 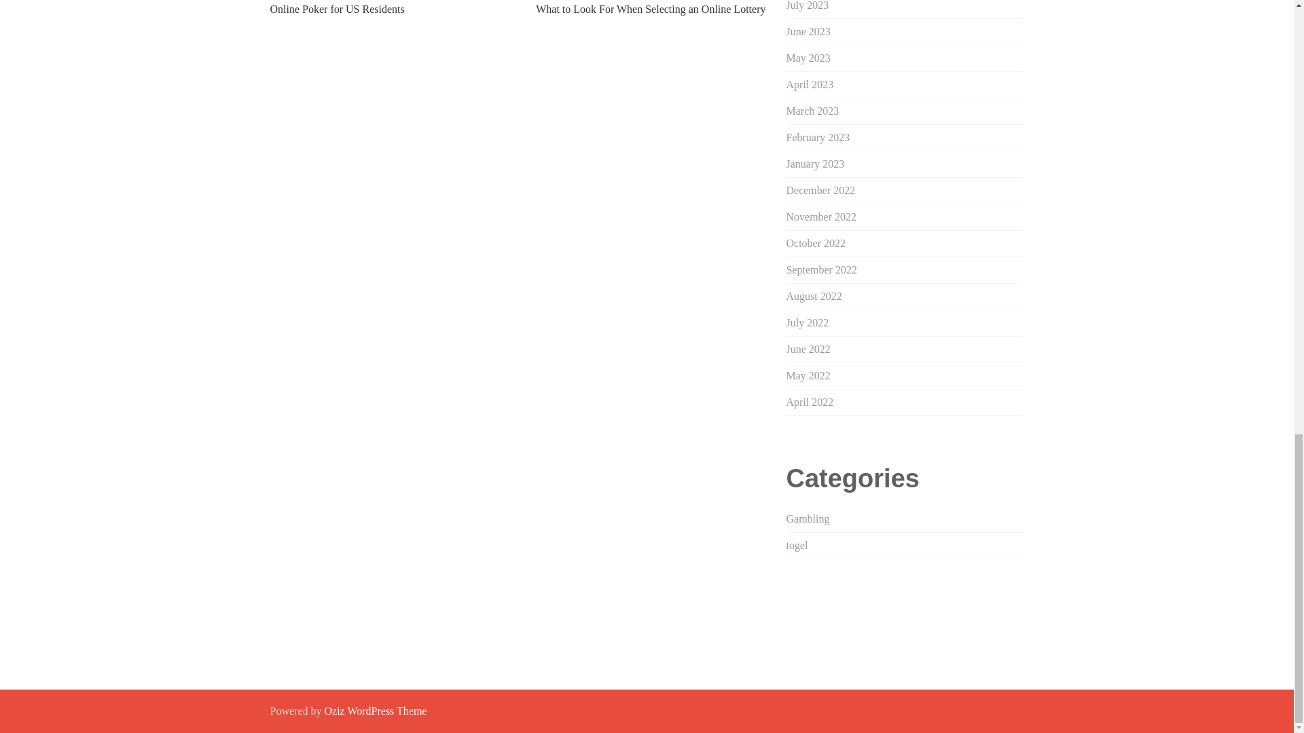 I want to click on Online Poker for US Residents, so click(x=337, y=9).